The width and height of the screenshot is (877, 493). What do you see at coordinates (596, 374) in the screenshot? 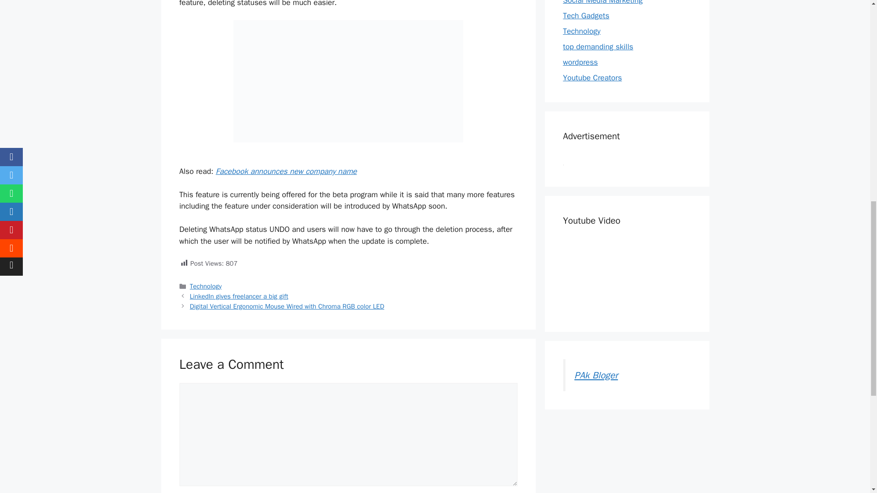
I see `PAk Bloger` at bounding box center [596, 374].